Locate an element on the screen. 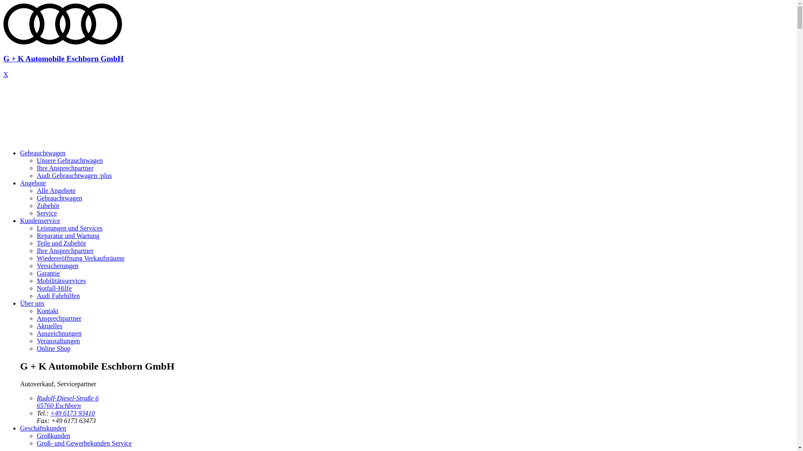 The image size is (803, 451). Ihre Ansprechpartner is located at coordinates (65, 251).